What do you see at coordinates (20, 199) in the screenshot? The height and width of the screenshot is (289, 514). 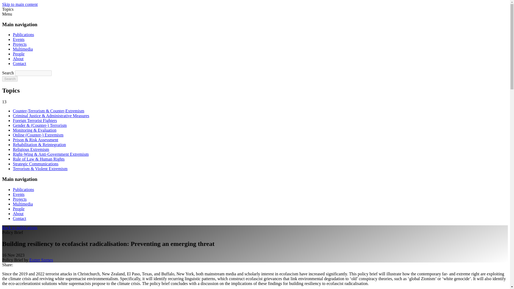 I see `Projects` at bounding box center [20, 199].